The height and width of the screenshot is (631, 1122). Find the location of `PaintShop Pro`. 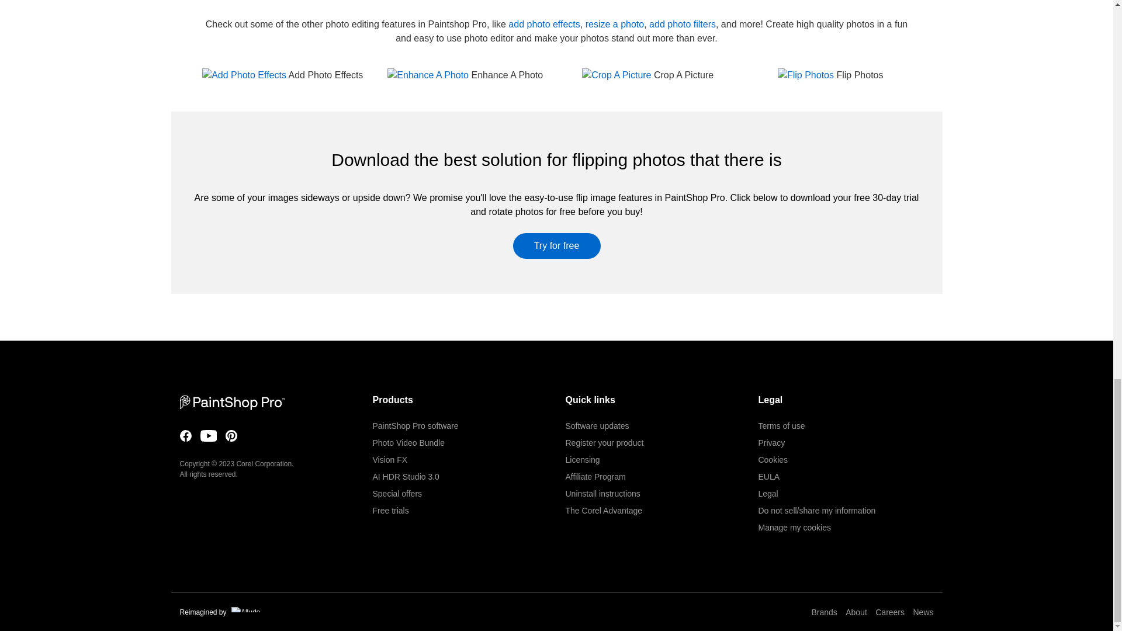

PaintShop Pro is located at coordinates (232, 403).